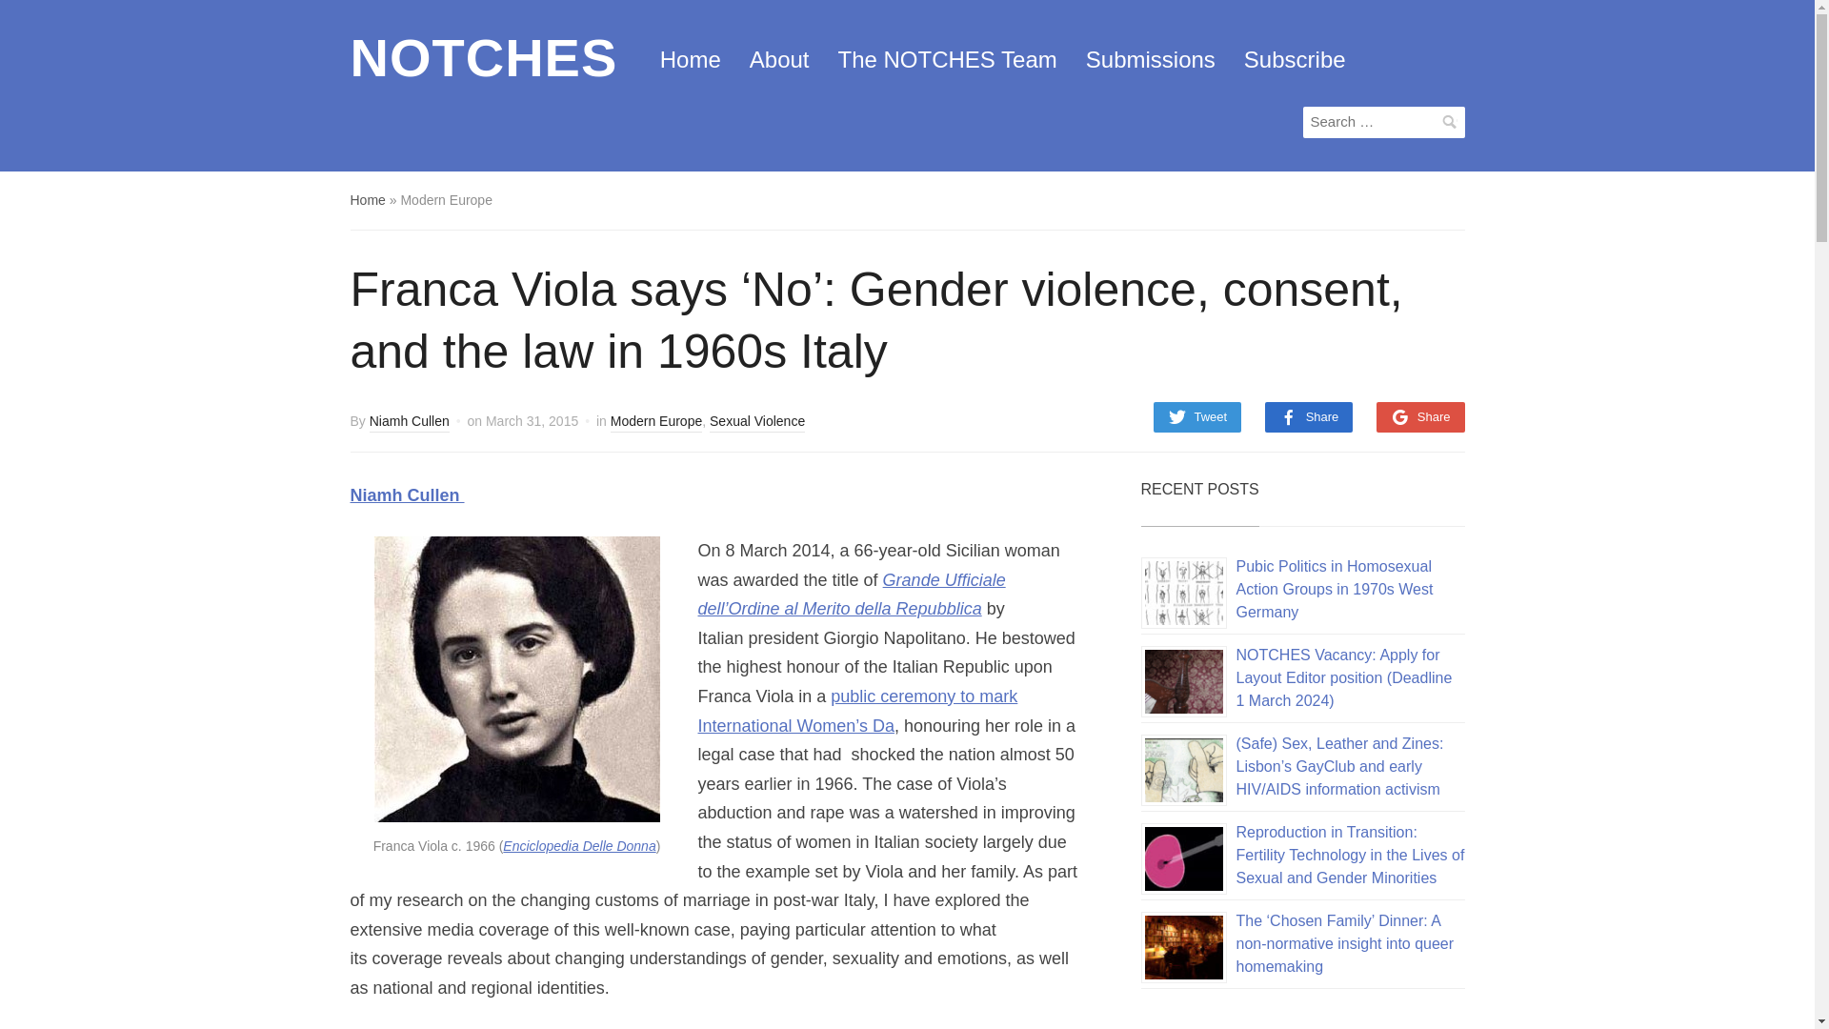 Image resolution: width=1829 pixels, height=1029 pixels. What do you see at coordinates (484, 57) in the screenshot?
I see `NOTCHES` at bounding box center [484, 57].